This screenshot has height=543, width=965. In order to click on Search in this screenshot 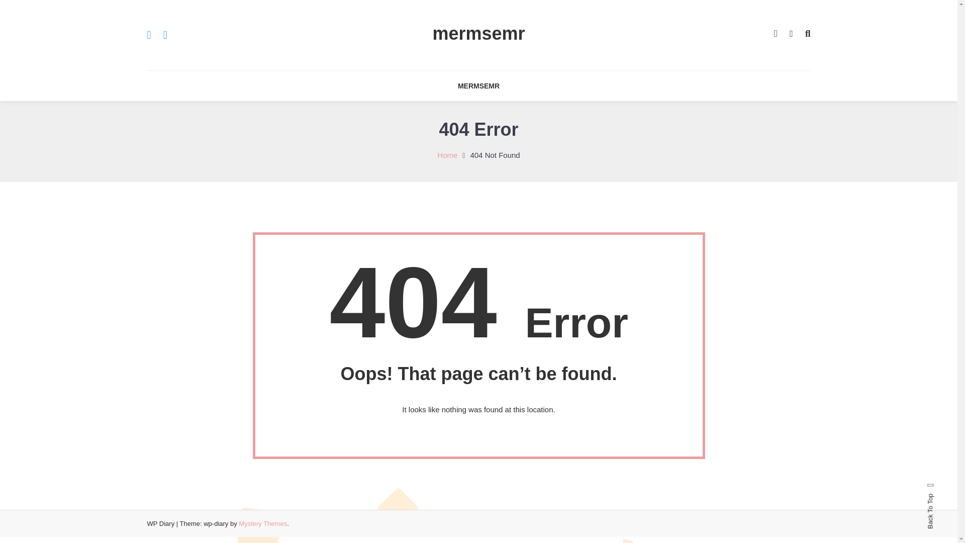, I will do `click(510, 287)`.